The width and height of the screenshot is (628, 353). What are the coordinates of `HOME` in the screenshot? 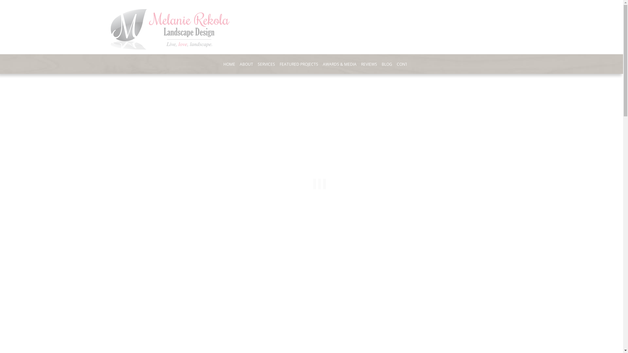 It's located at (229, 64).